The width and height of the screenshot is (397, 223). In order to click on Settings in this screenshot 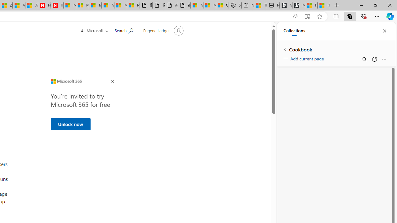, I will do `click(235, 6)`.